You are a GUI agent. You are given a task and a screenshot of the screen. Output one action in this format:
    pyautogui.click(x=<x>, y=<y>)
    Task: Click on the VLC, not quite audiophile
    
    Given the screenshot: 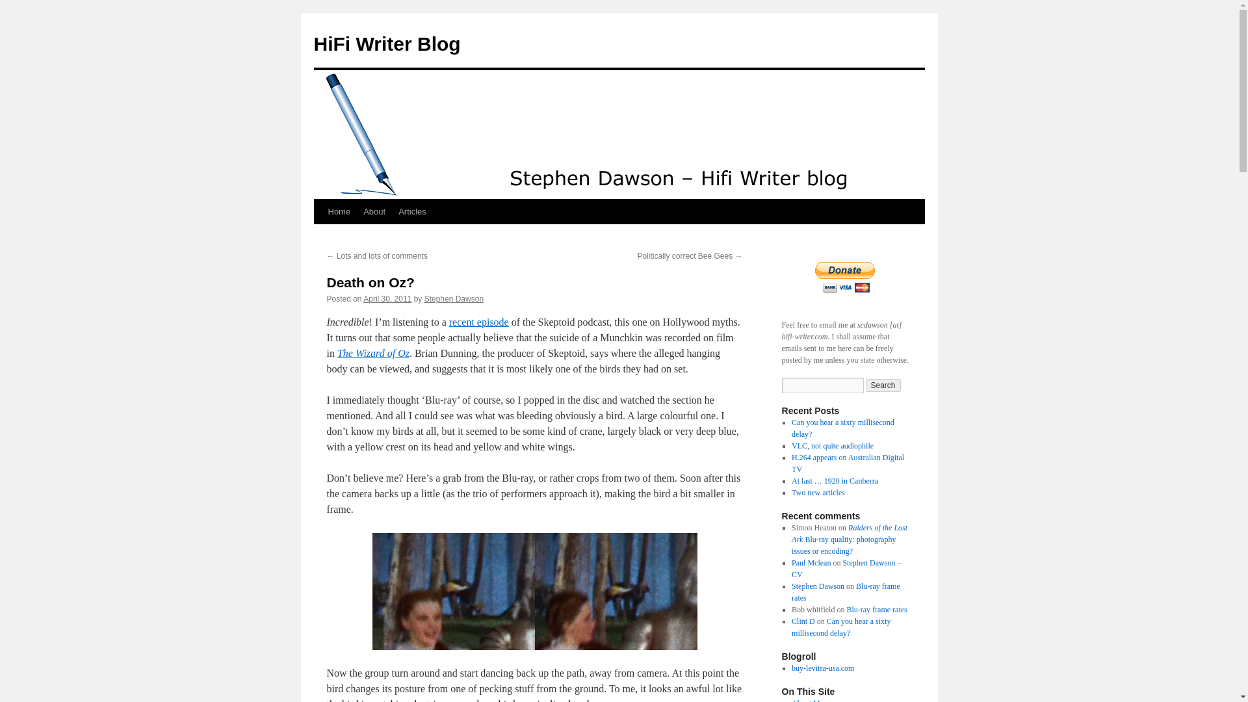 What is the action you would take?
    pyautogui.click(x=832, y=446)
    